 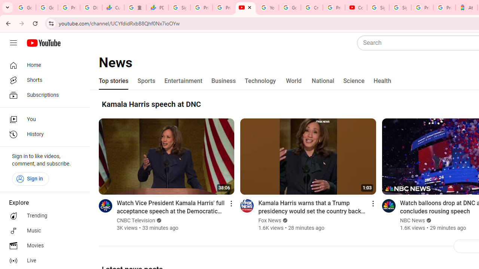 What do you see at coordinates (356, 7) in the screenshot?
I see `Content Creator Programs & Opportunities - YouTube Creators` at bounding box center [356, 7].